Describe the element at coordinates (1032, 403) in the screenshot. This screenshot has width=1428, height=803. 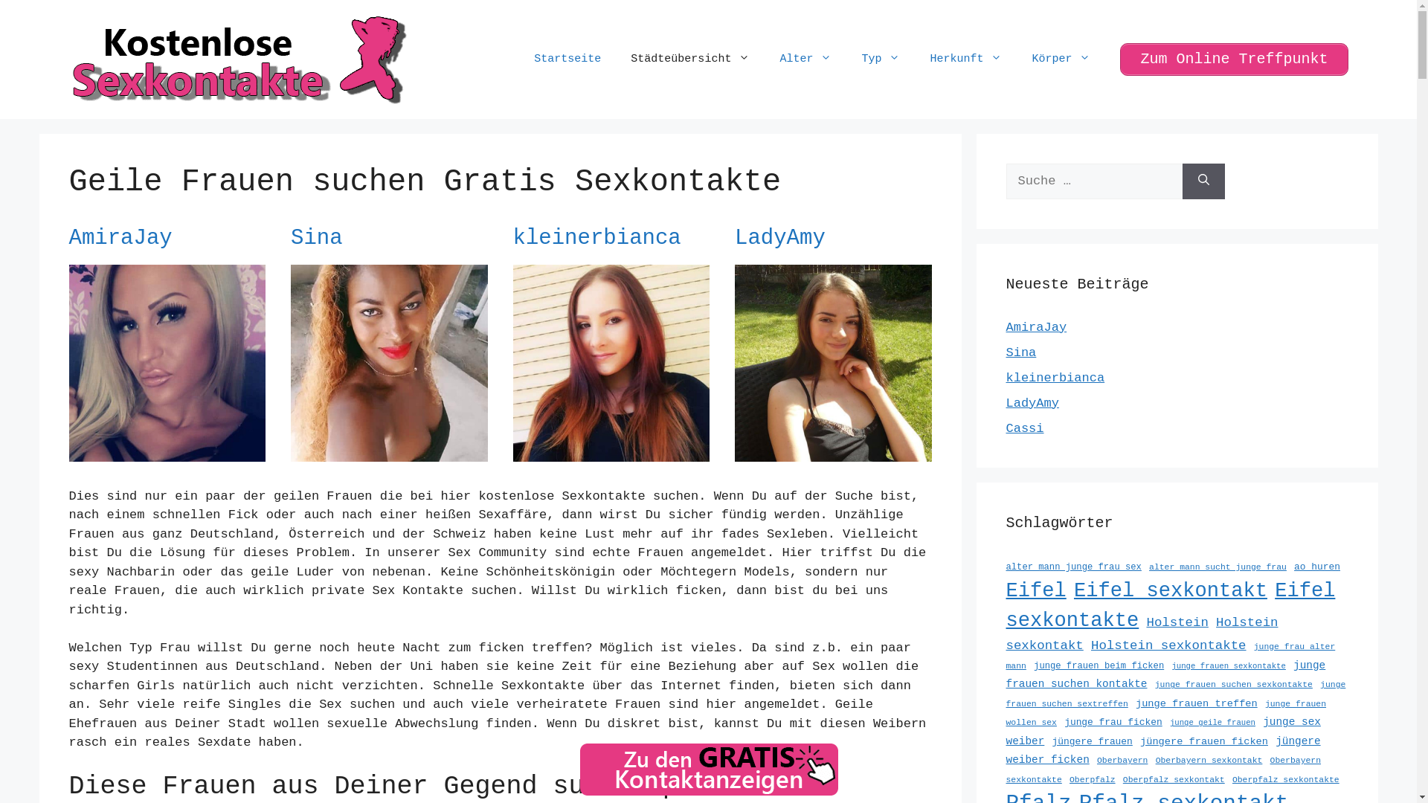
I see `LadyAmy` at that location.